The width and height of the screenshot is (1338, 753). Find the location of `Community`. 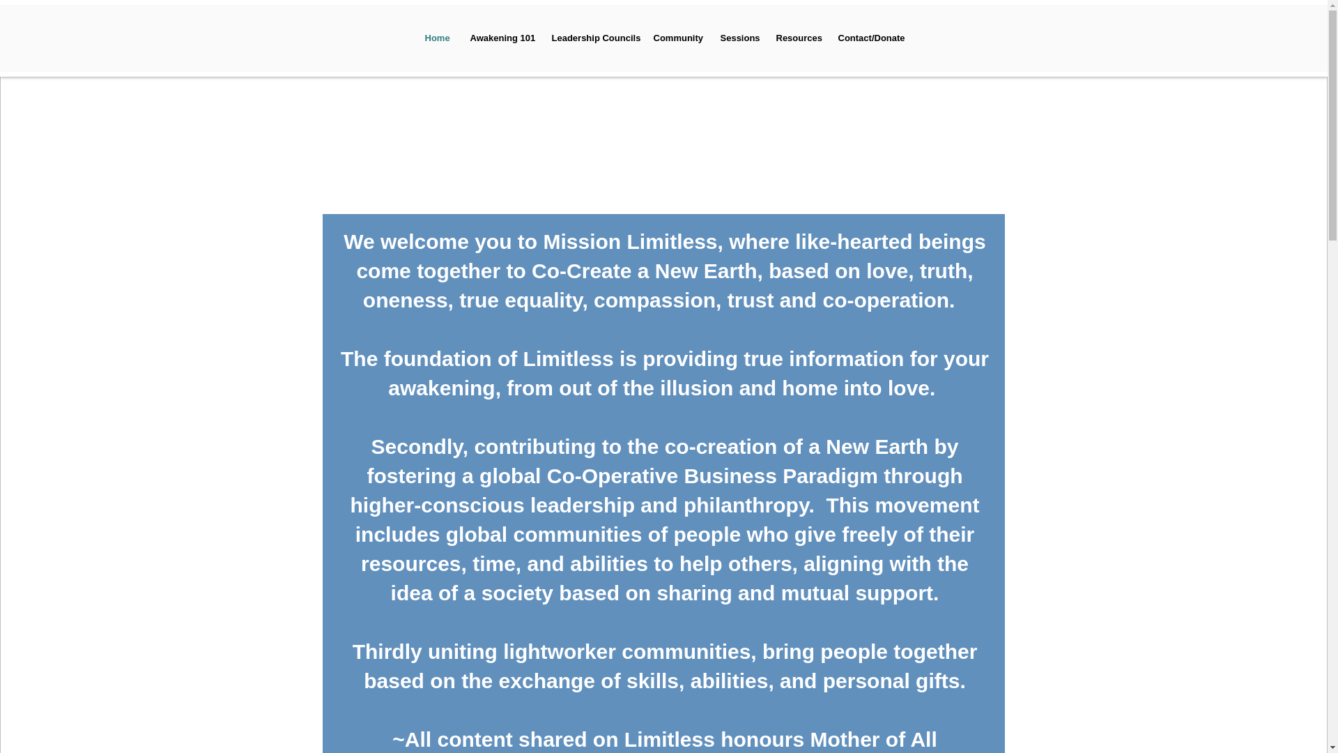

Community is located at coordinates (675, 38).